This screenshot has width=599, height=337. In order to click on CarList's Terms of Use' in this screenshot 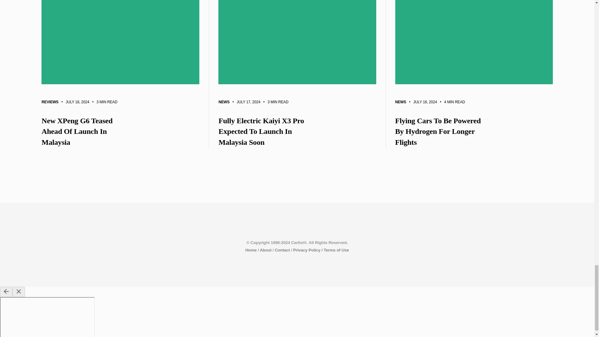, I will do `click(336, 250)`.